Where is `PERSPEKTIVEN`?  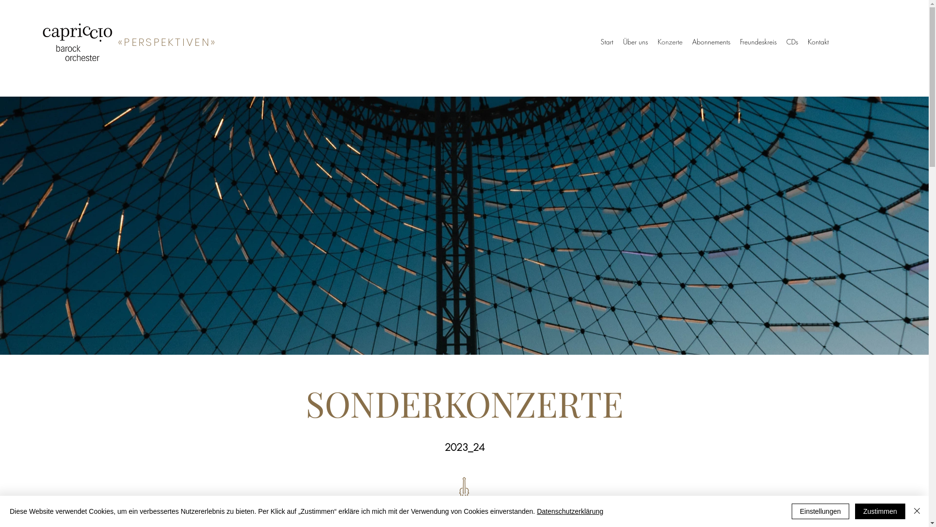 PERSPEKTIVEN is located at coordinates (167, 42).